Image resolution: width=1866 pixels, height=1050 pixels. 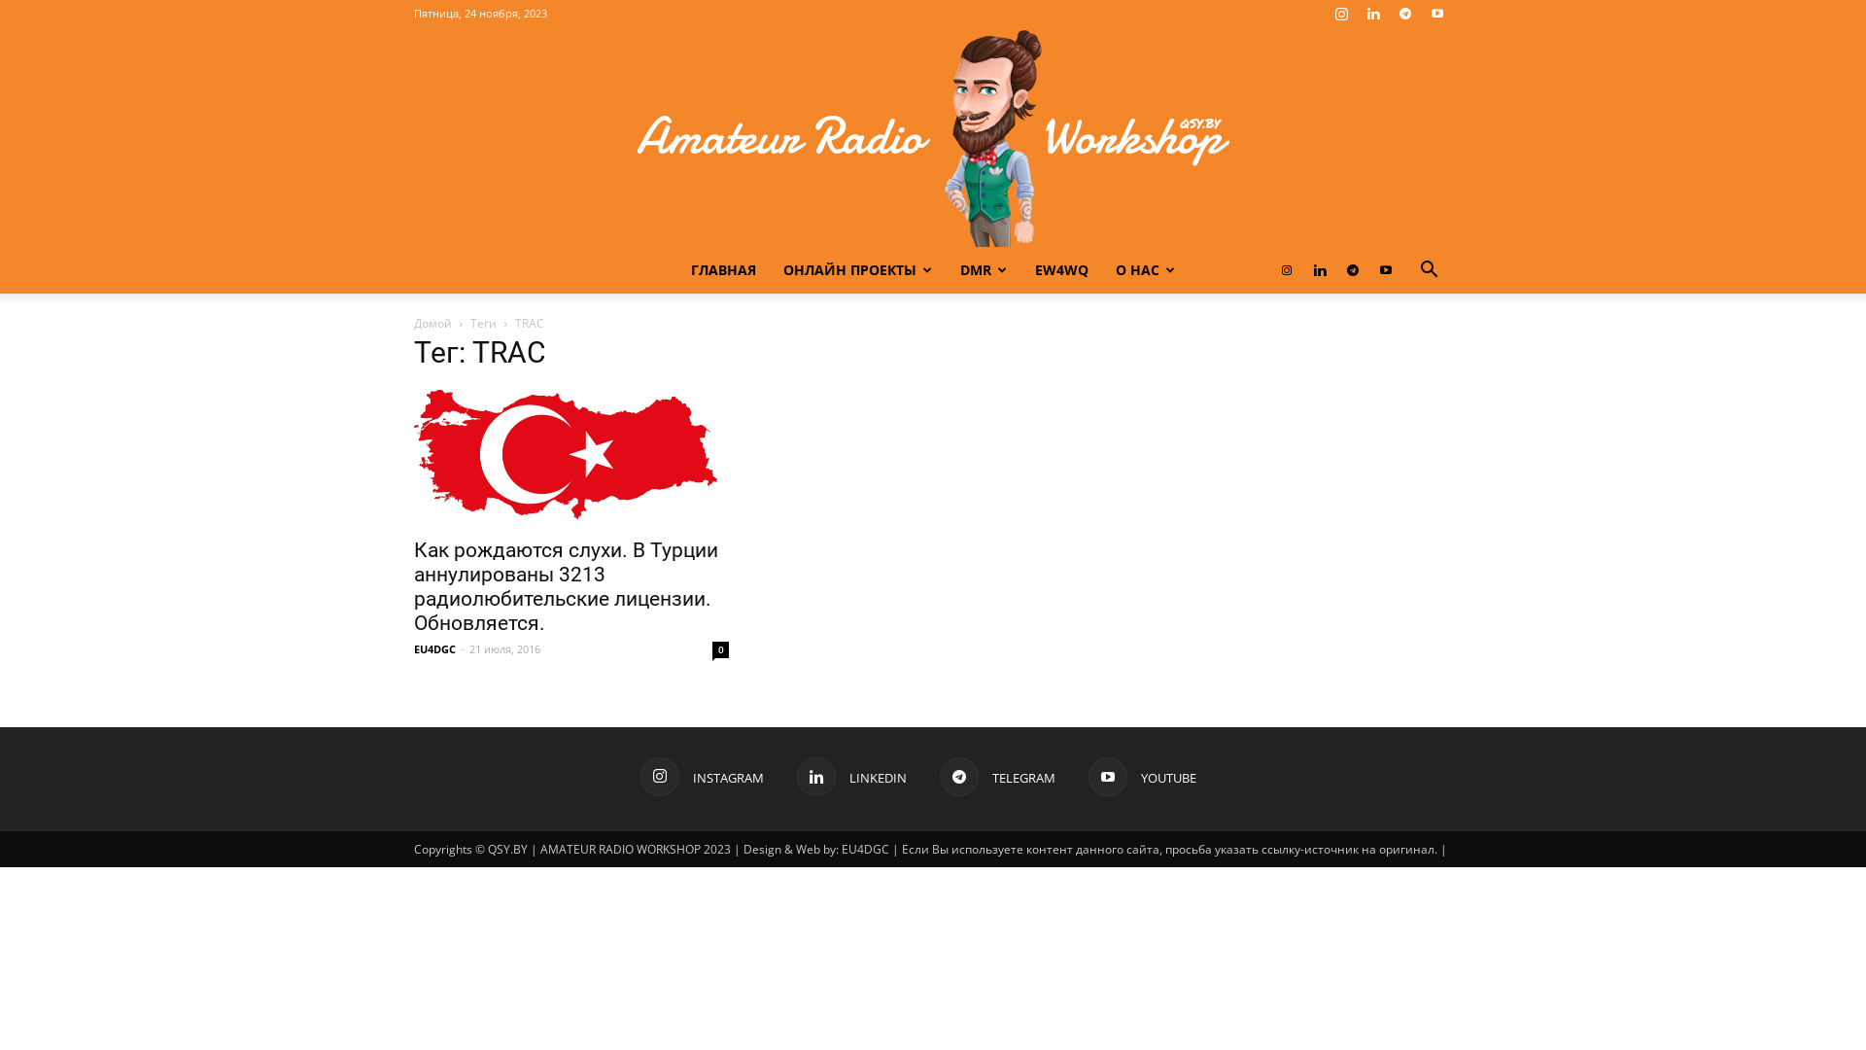 What do you see at coordinates (1437, 14) in the screenshot?
I see `Youtube` at bounding box center [1437, 14].